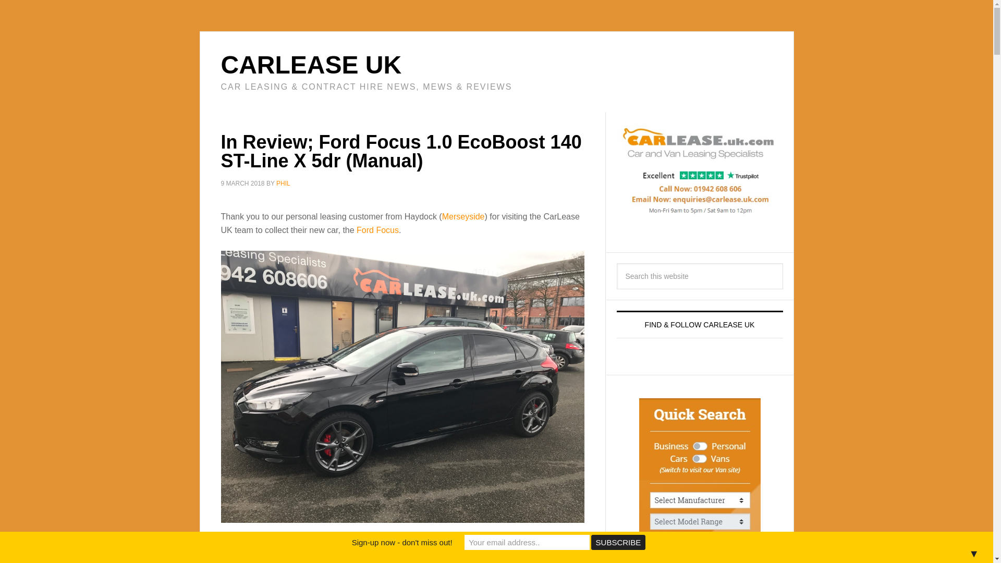 This screenshot has height=563, width=1001. What do you see at coordinates (463, 216) in the screenshot?
I see `Merseyside` at bounding box center [463, 216].